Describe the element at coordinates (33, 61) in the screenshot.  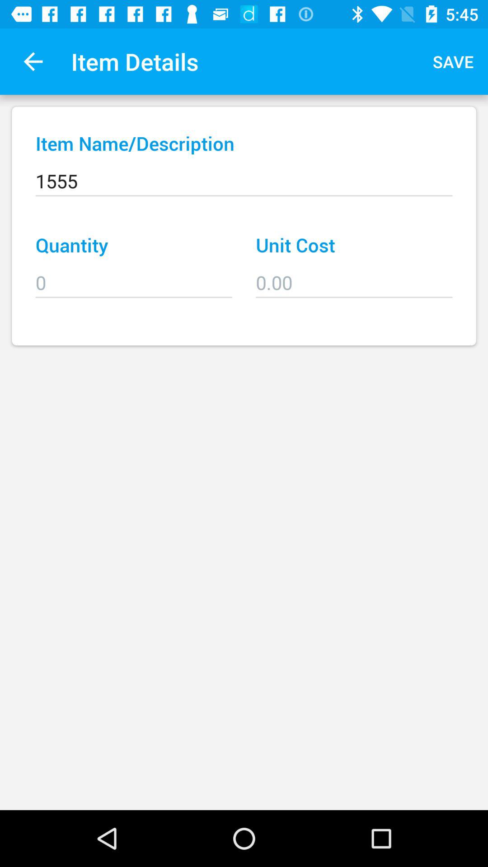
I see `press the item next to the item details app` at that location.